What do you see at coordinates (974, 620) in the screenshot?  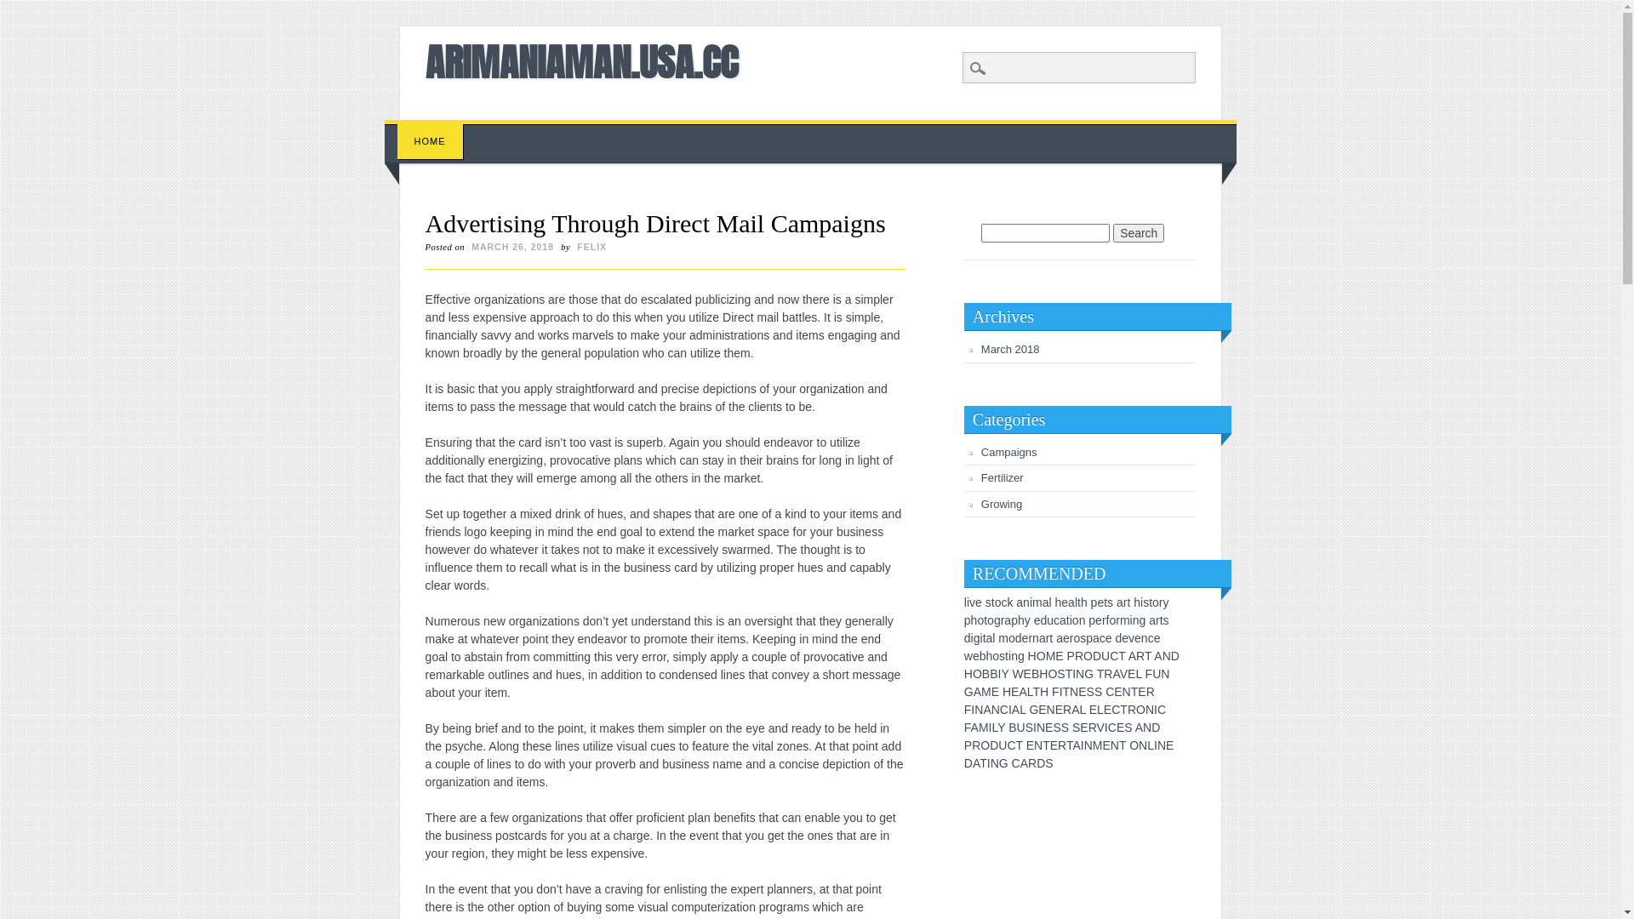 I see `h` at bounding box center [974, 620].